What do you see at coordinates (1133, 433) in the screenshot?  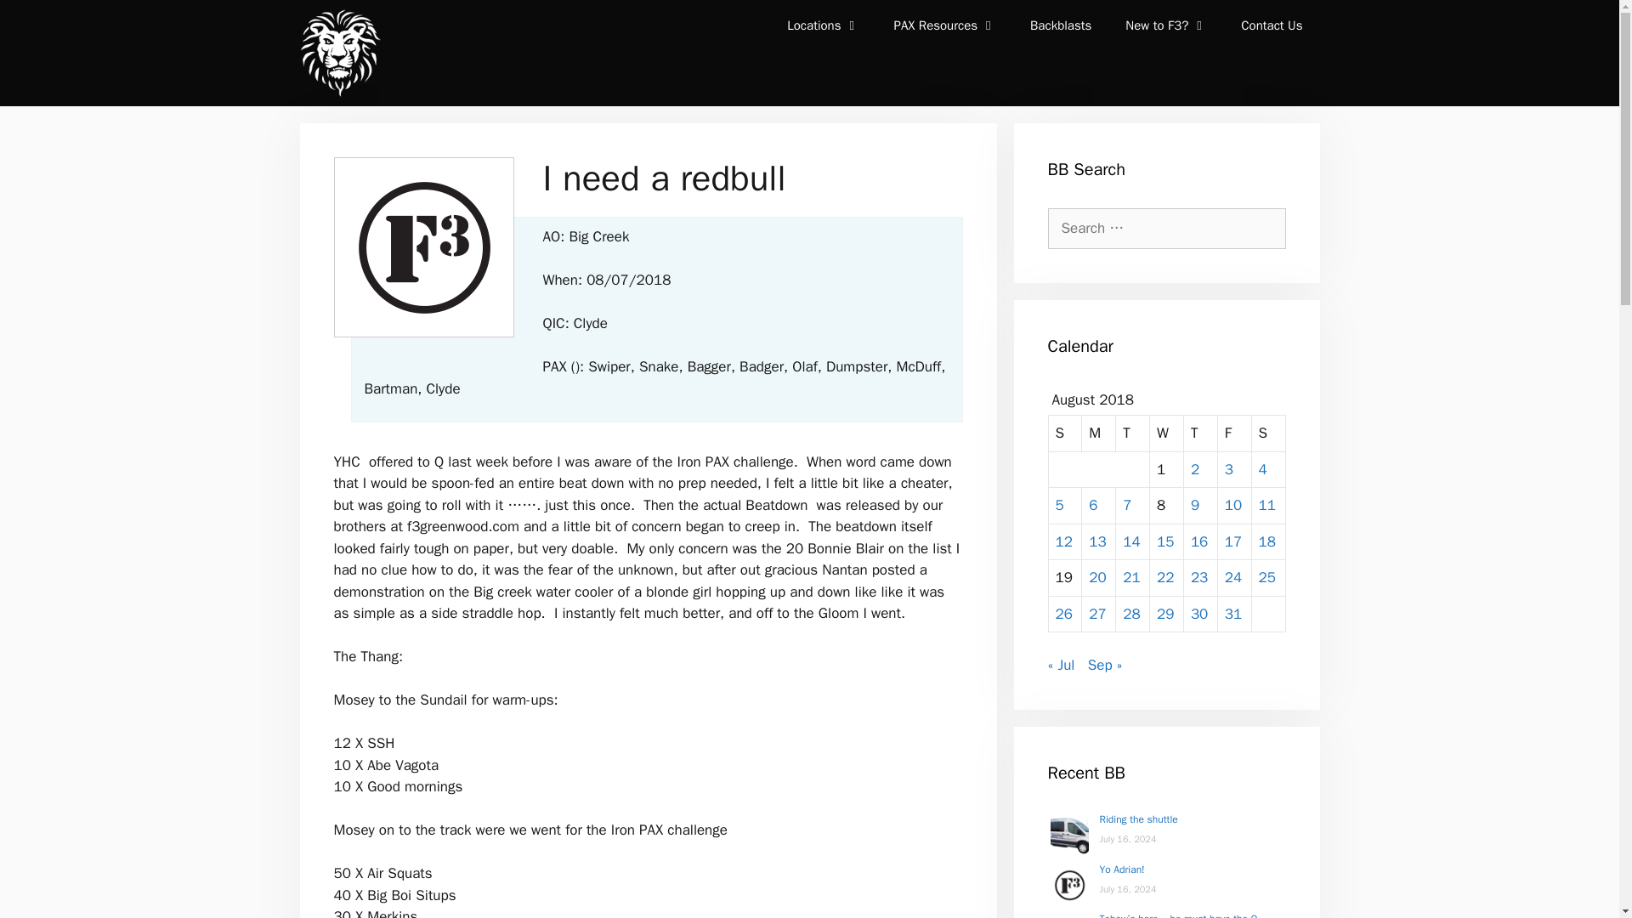 I see `Tuesday` at bounding box center [1133, 433].